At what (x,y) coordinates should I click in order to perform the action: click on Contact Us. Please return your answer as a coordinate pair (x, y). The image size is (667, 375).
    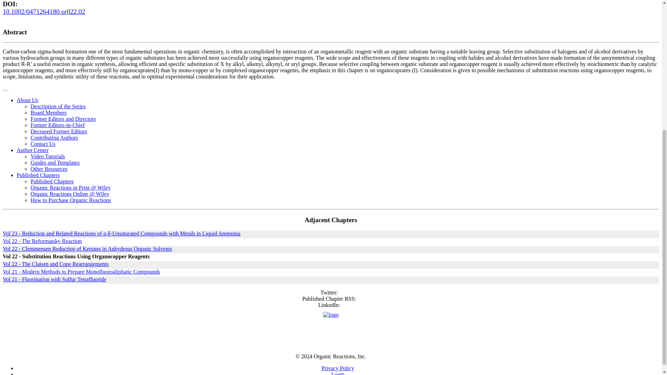
    Looking at the image, I should click on (43, 144).